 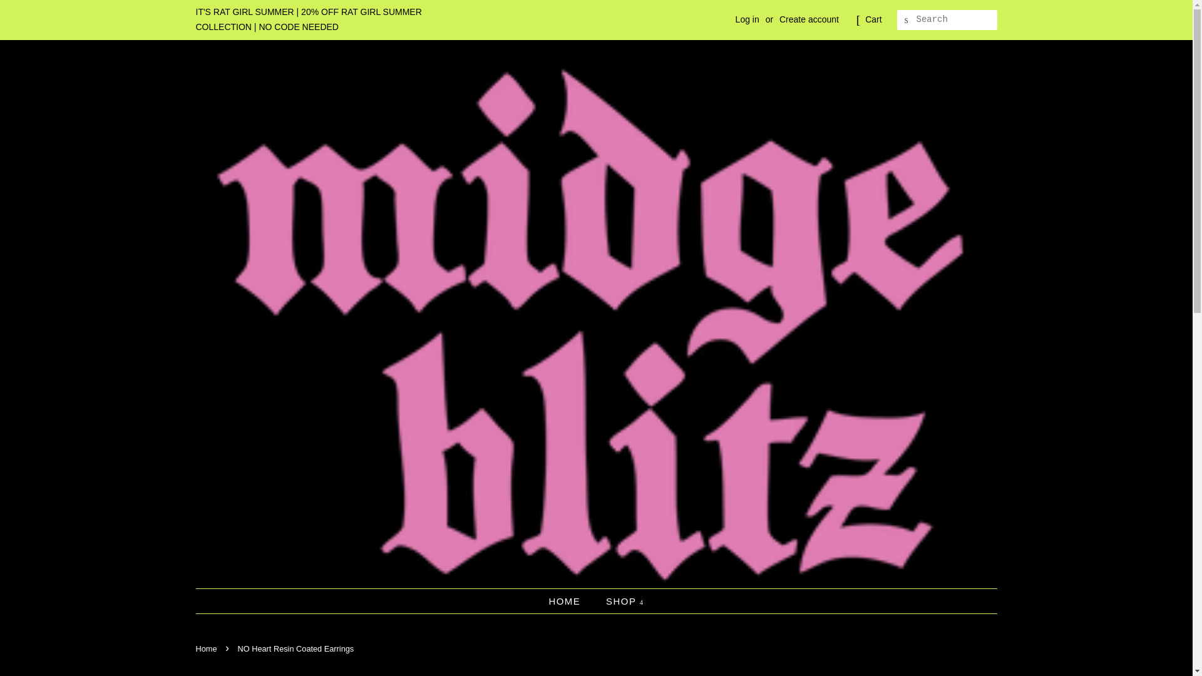 What do you see at coordinates (620, 601) in the screenshot?
I see `SHOP` at bounding box center [620, 601].